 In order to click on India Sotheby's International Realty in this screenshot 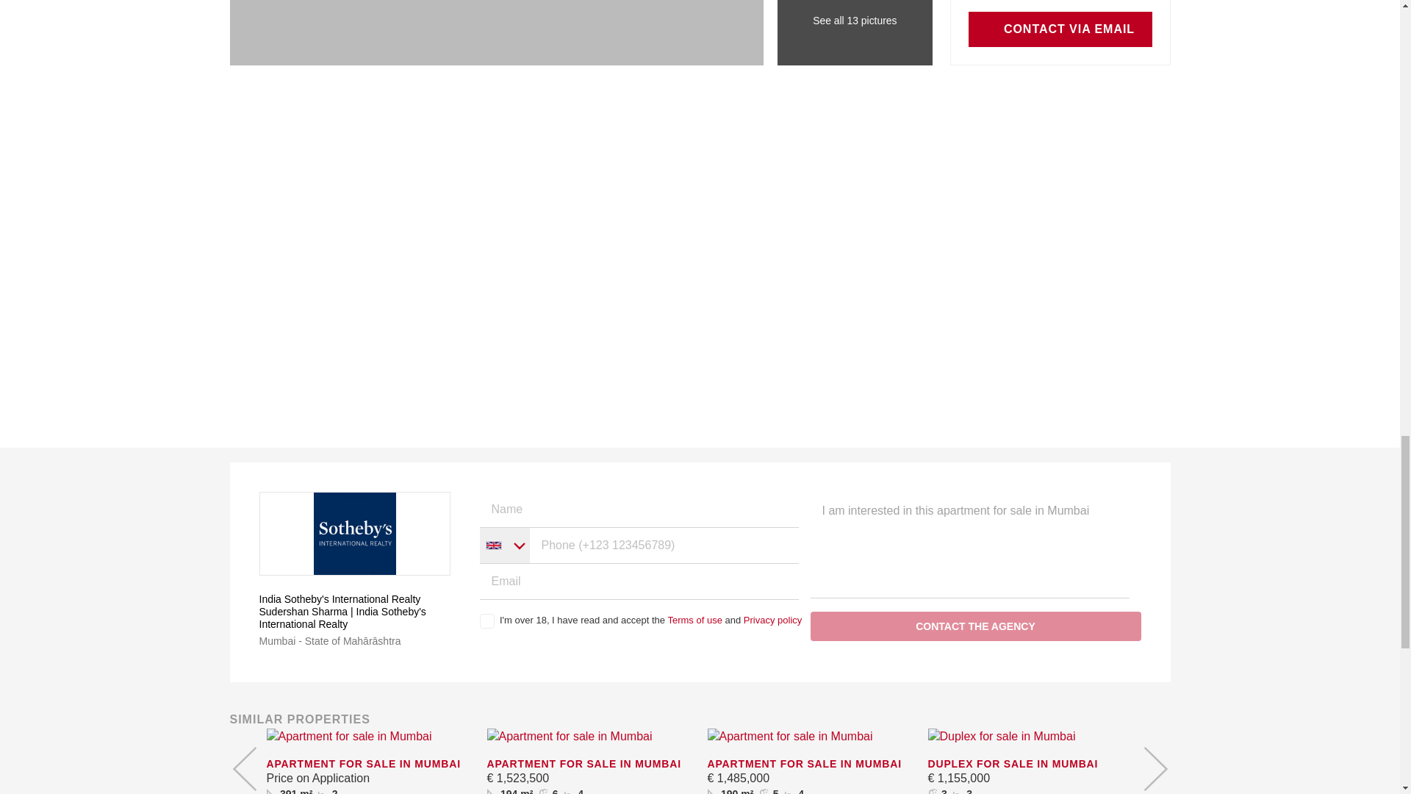, I will do `click(354, 599)`.